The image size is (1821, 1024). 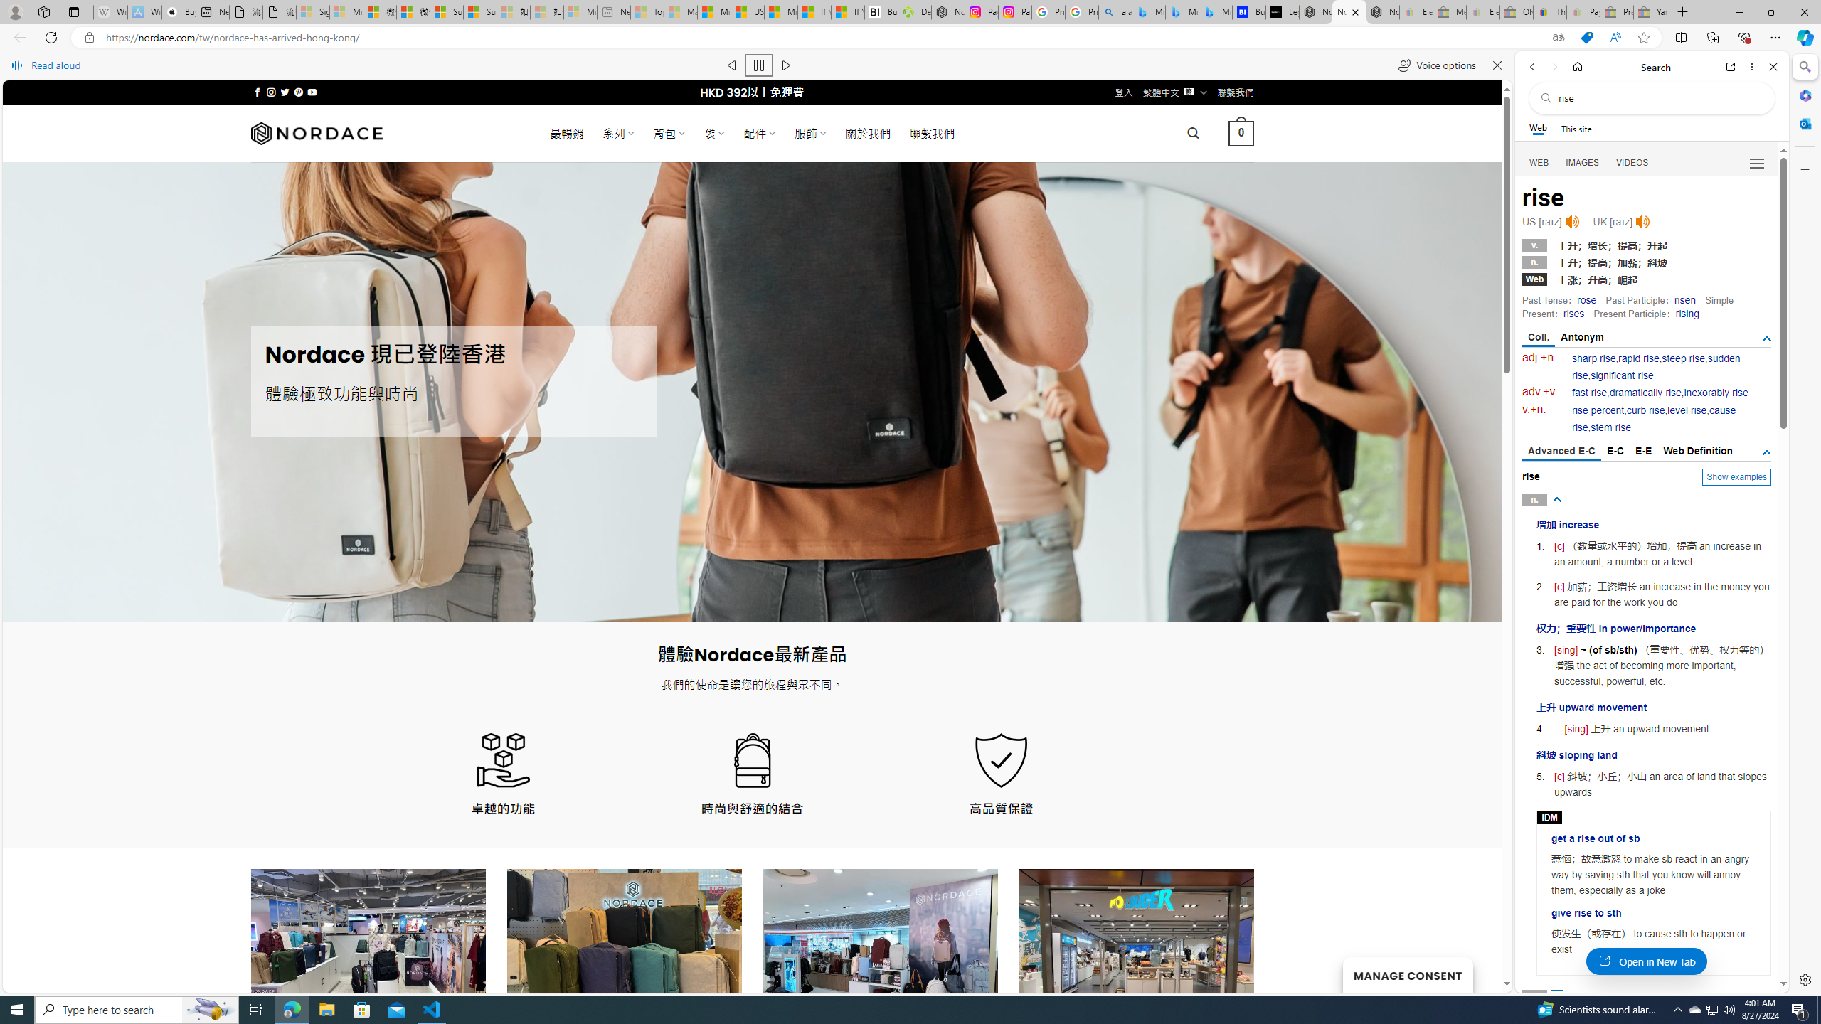 I want to click on rises, so click(x=1573, y=314).